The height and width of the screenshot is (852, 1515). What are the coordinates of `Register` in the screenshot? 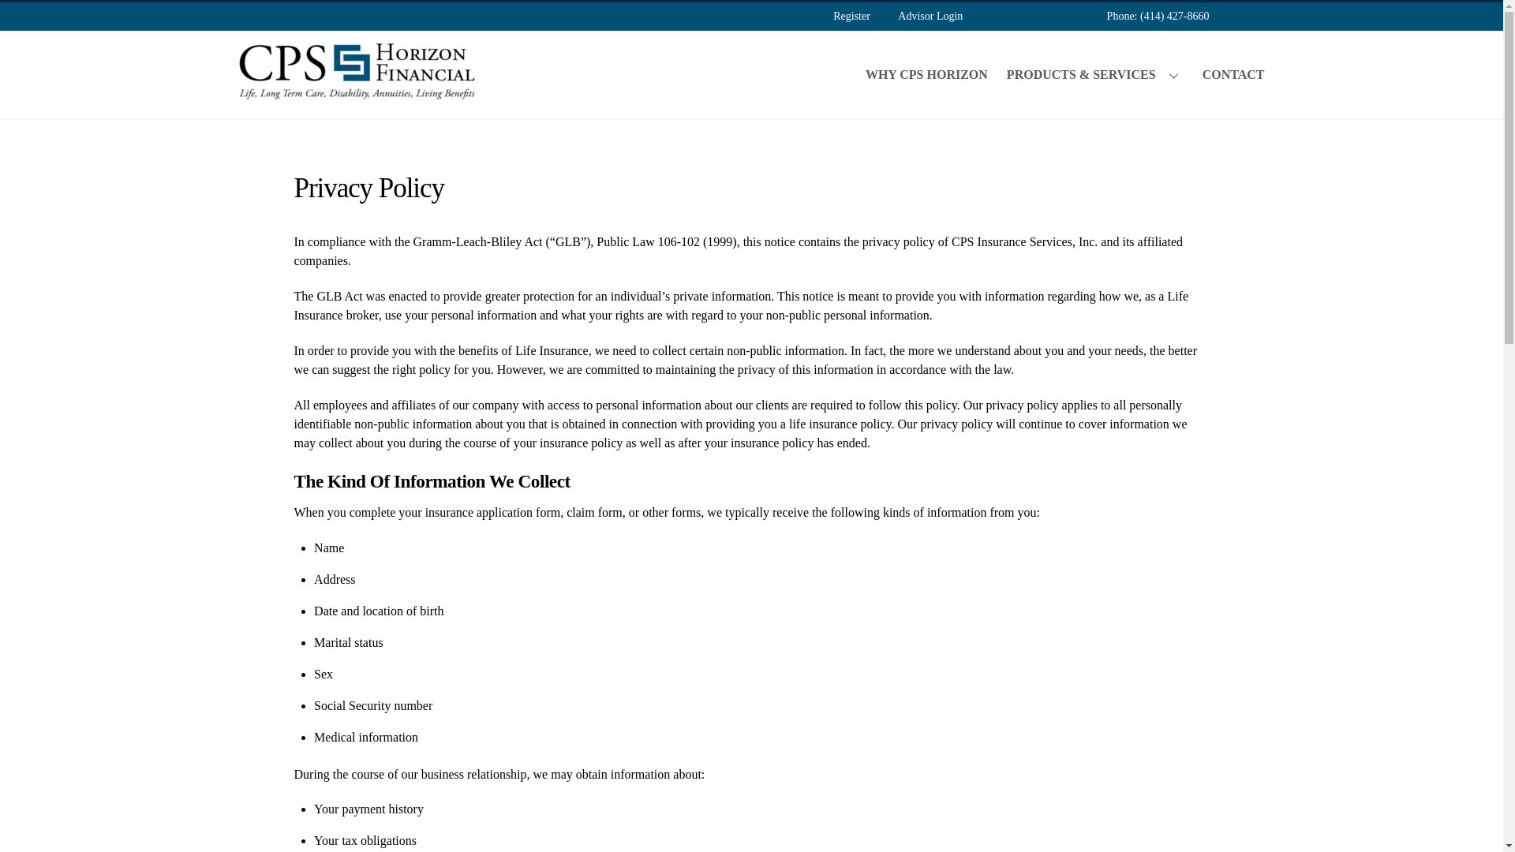 It's located at (852, 16).